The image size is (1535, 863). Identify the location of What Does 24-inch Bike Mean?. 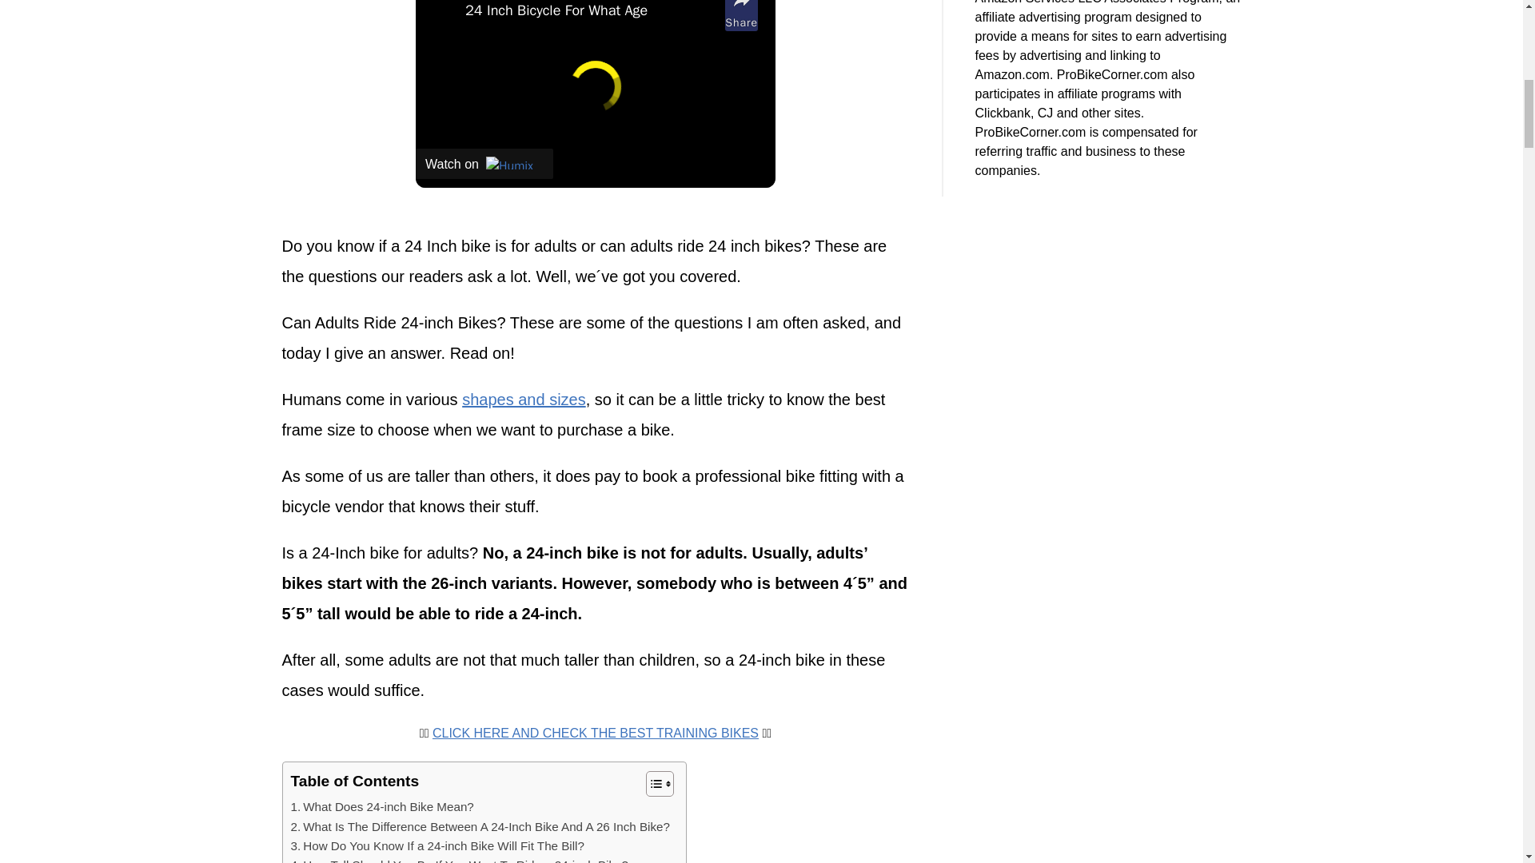
(382, 806).